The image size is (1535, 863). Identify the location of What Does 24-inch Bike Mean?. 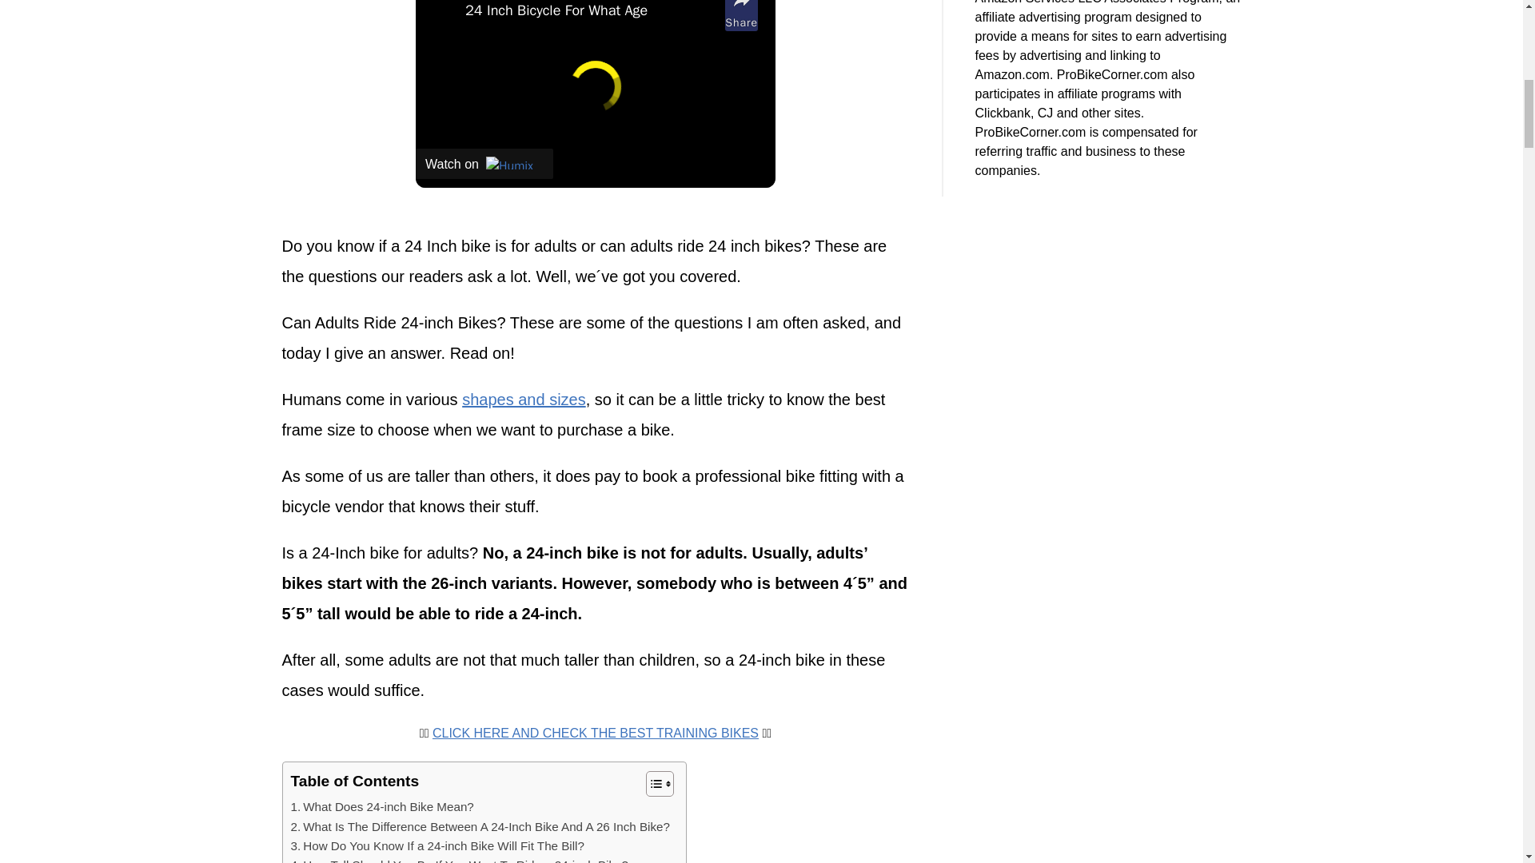
(382, 806).